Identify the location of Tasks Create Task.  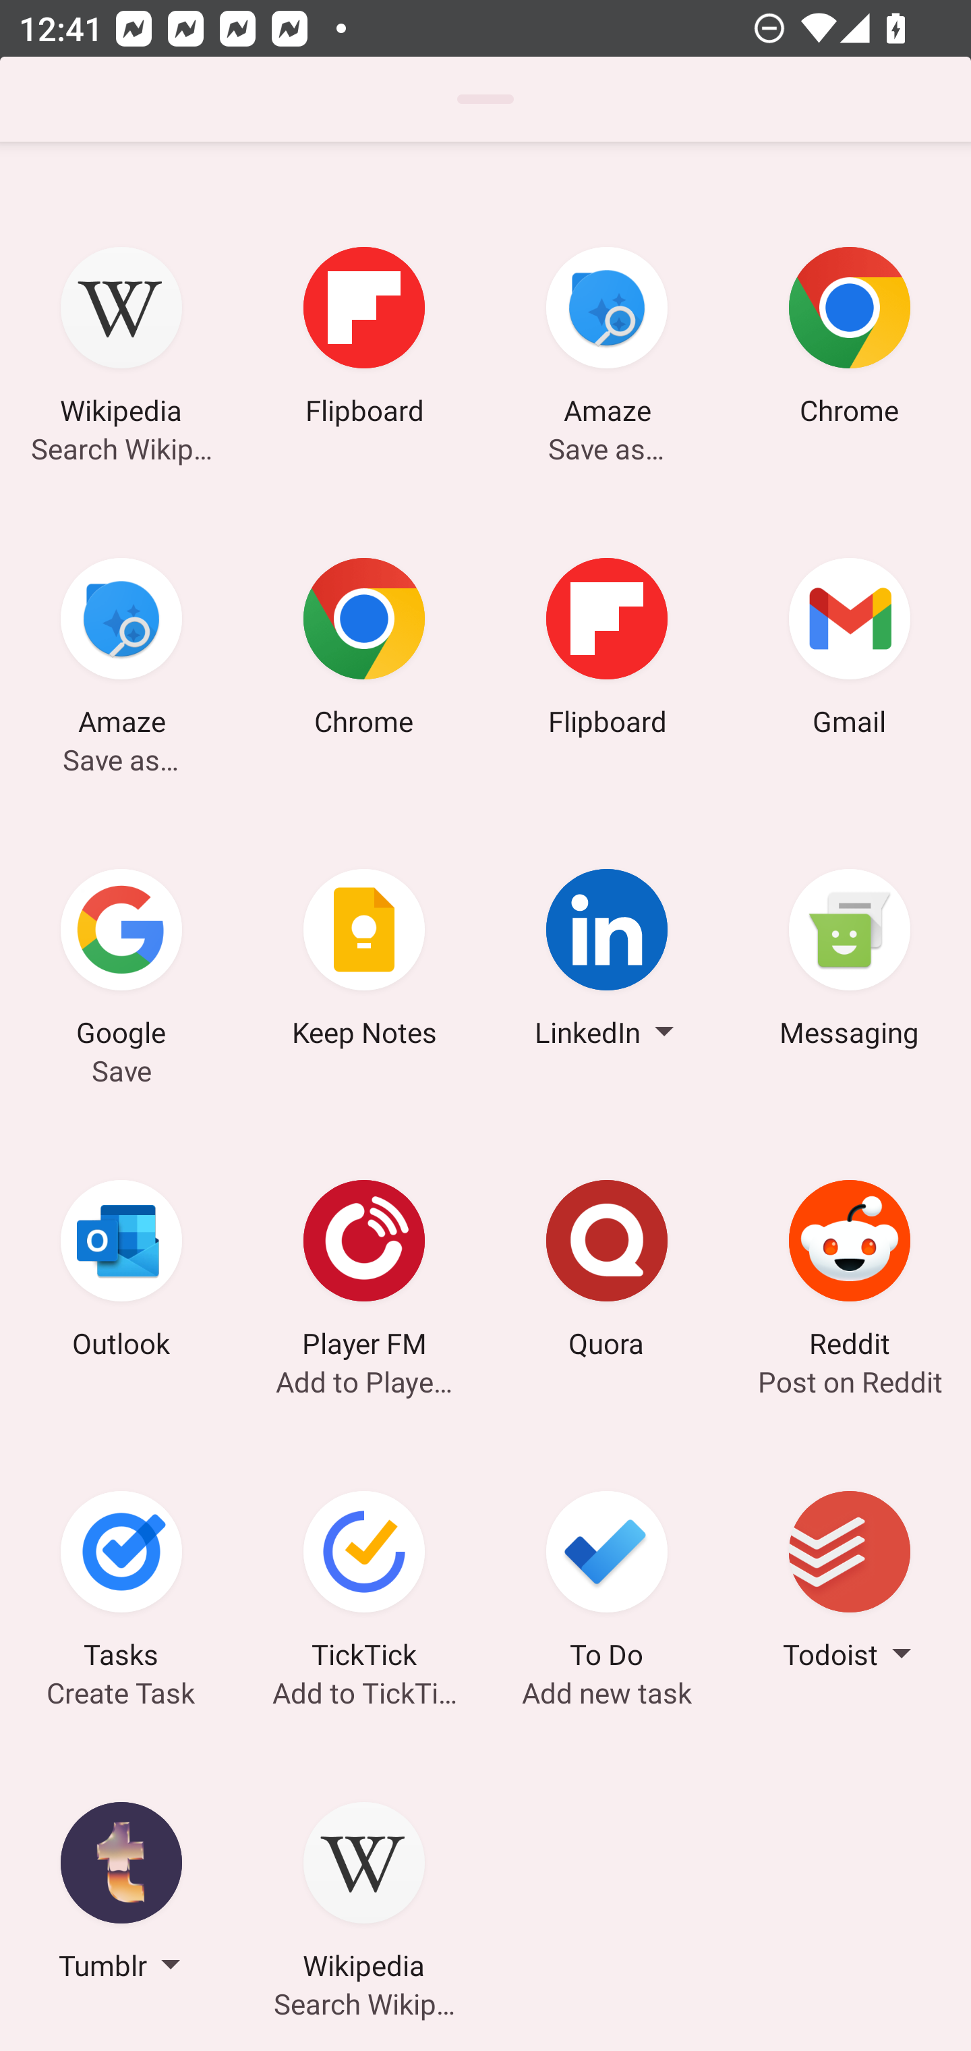
(121, 1584).